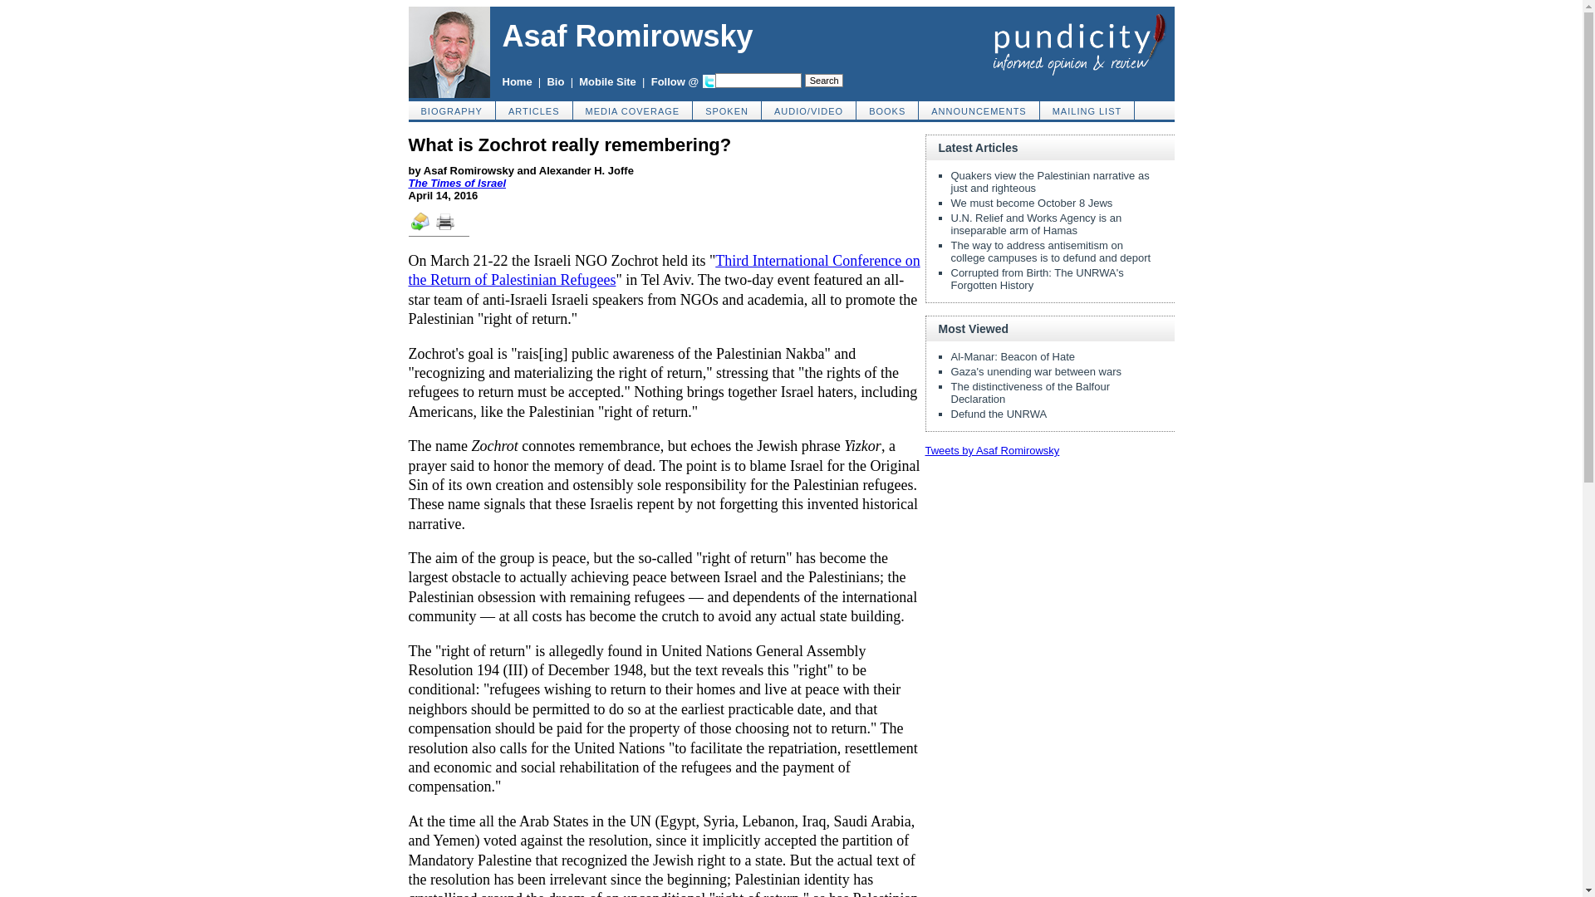 The width and height of the screenshot is (1595, 897). What do you see at coordinates (979, 110) in the screenshot?
I see `ANNOUNCEMENTS` at bounding box center [979, 110].